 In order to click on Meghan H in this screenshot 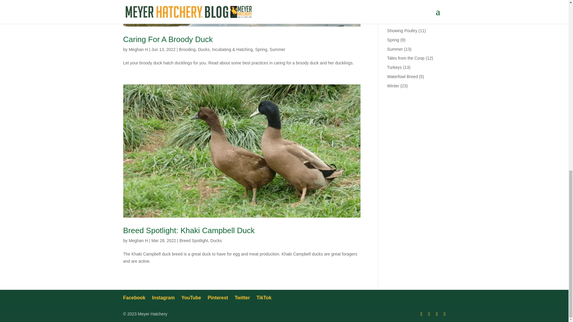, I will do `click(138, 49)`.